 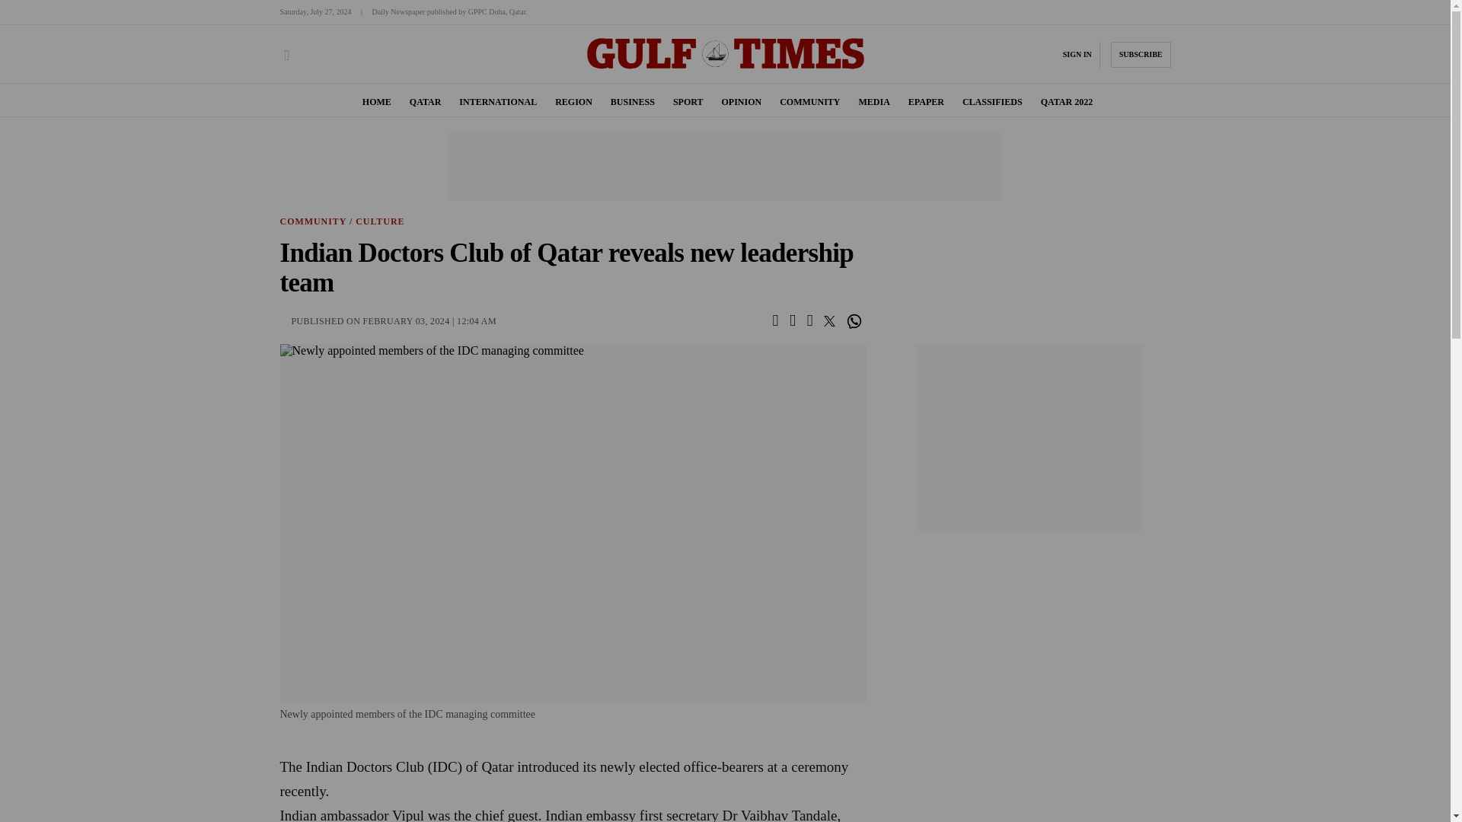 I want to click on whatsapp share, so click(x=856, y=321).